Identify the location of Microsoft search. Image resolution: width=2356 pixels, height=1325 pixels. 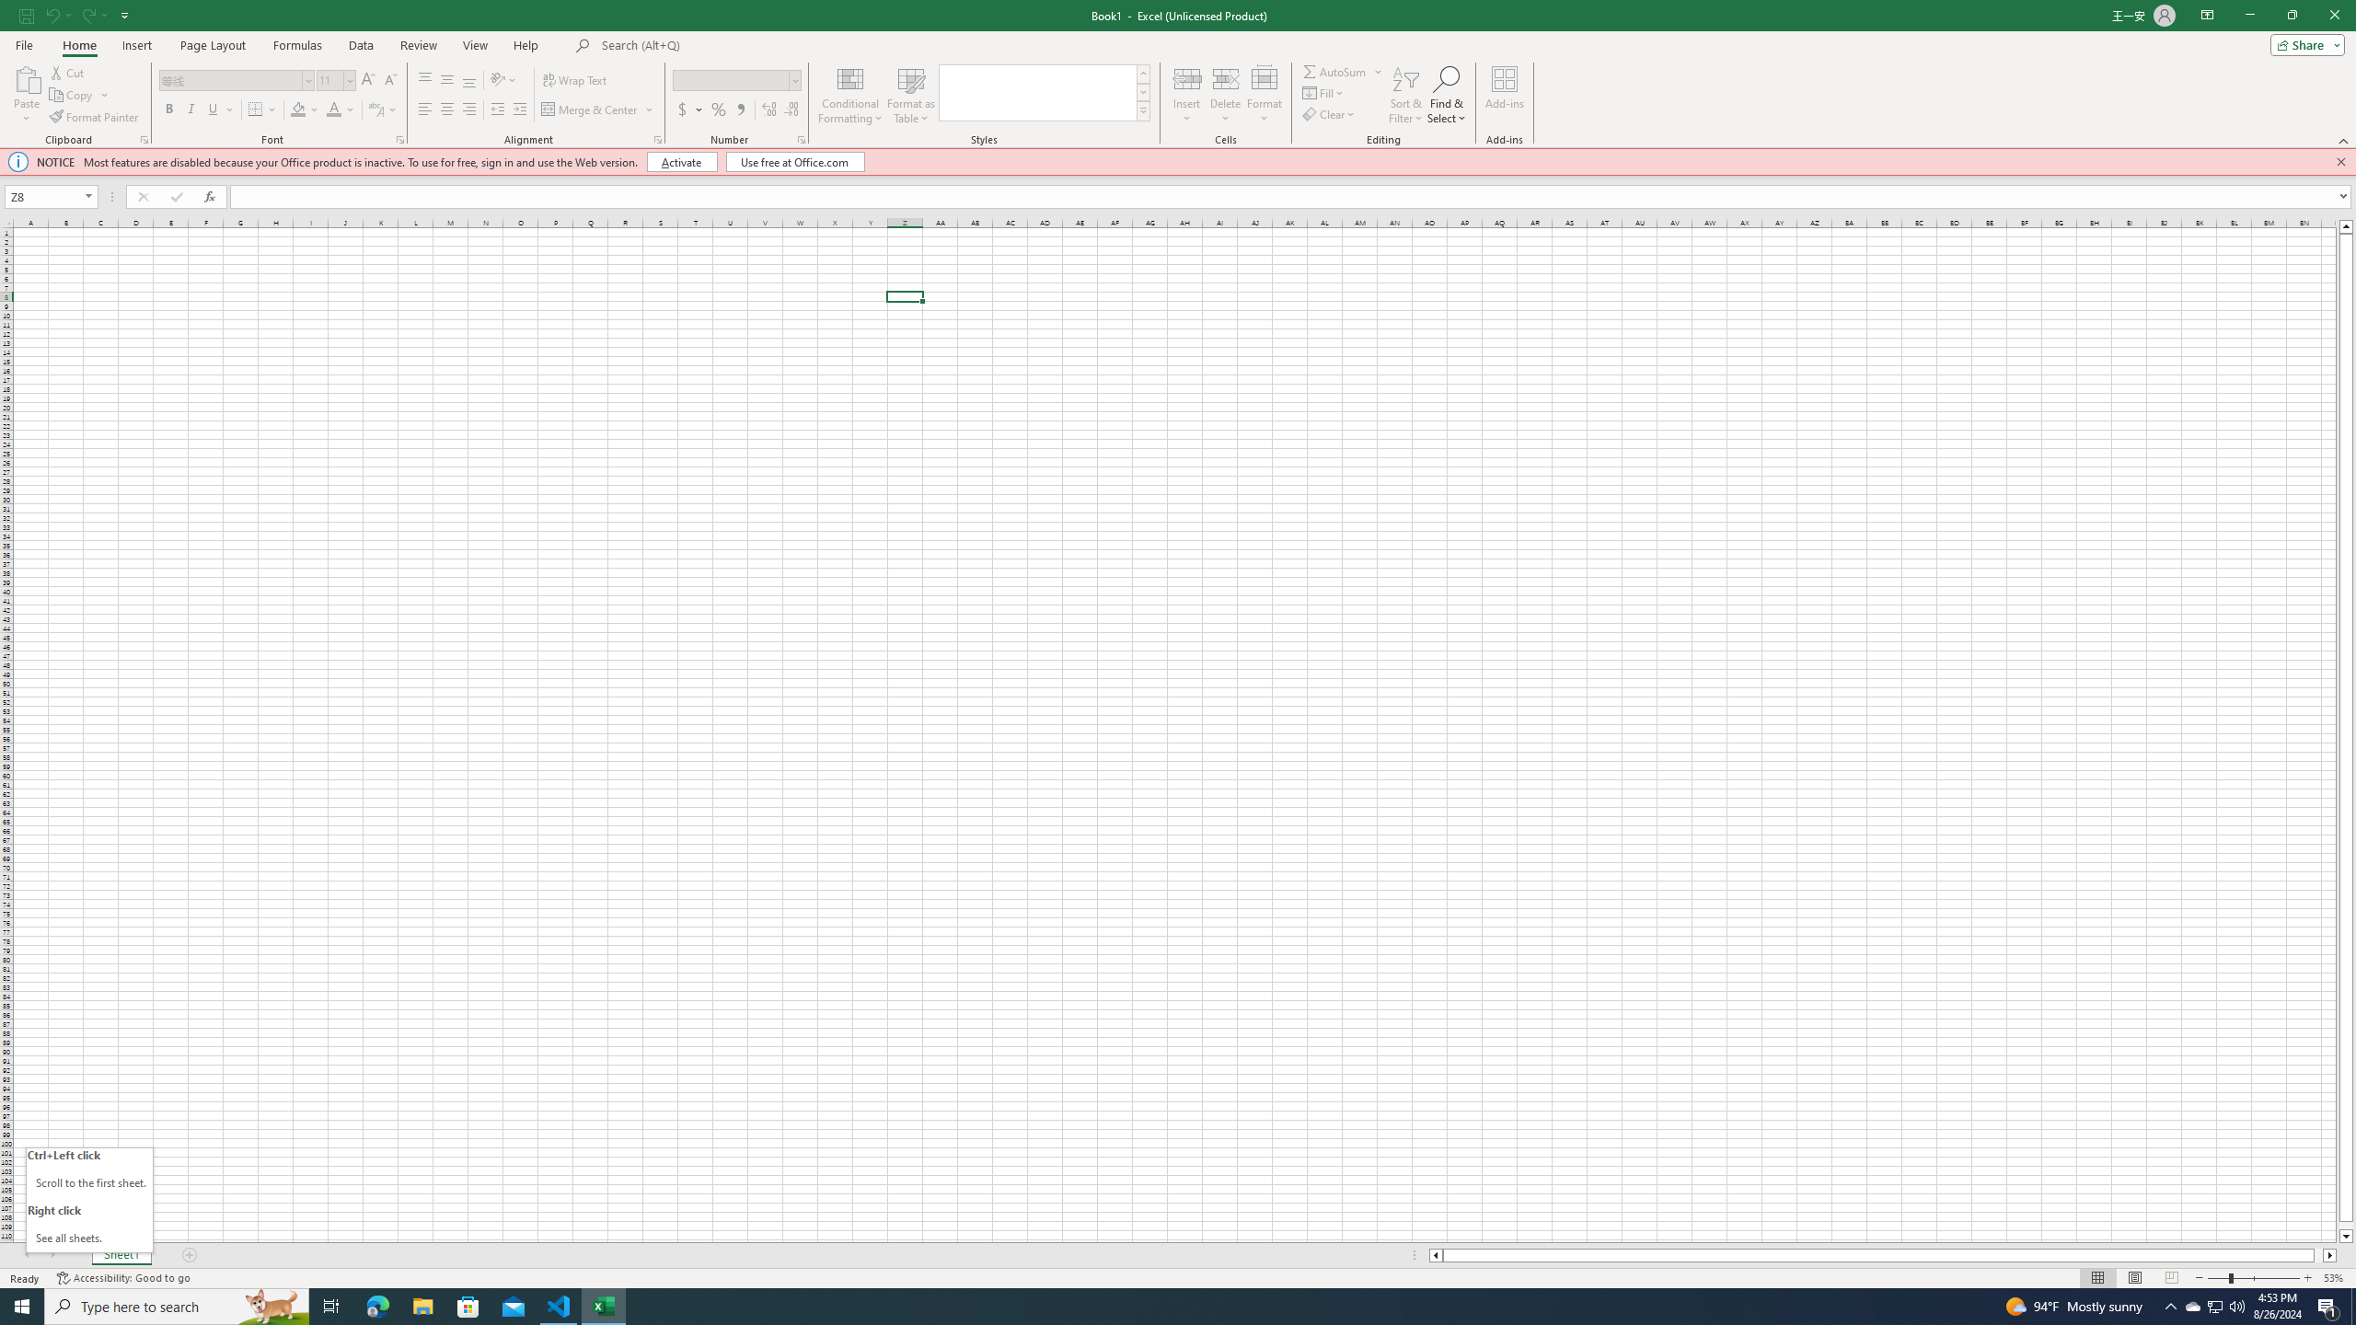
(729, 46).